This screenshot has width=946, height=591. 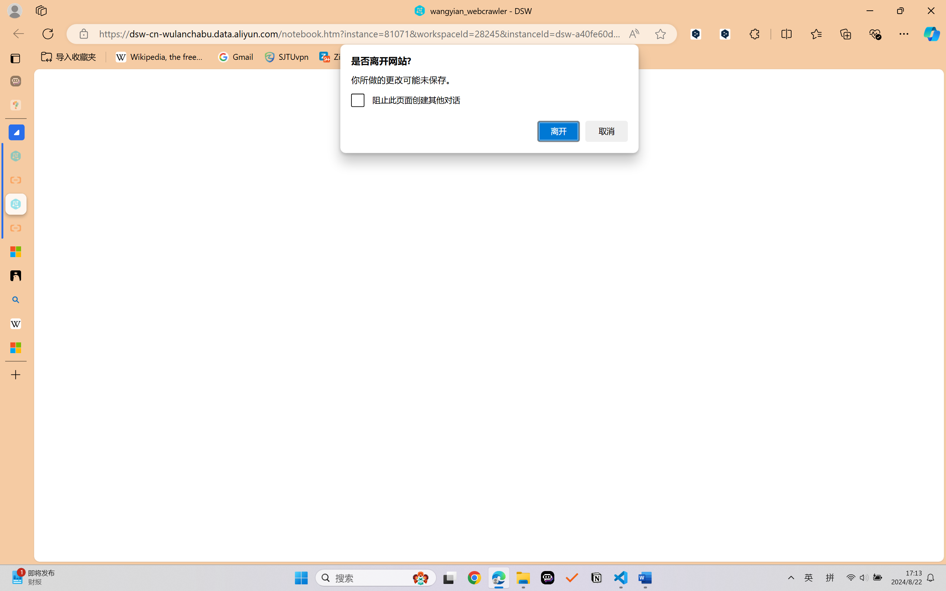 I want to click on Czech (detected), so click(x=866, y=110).